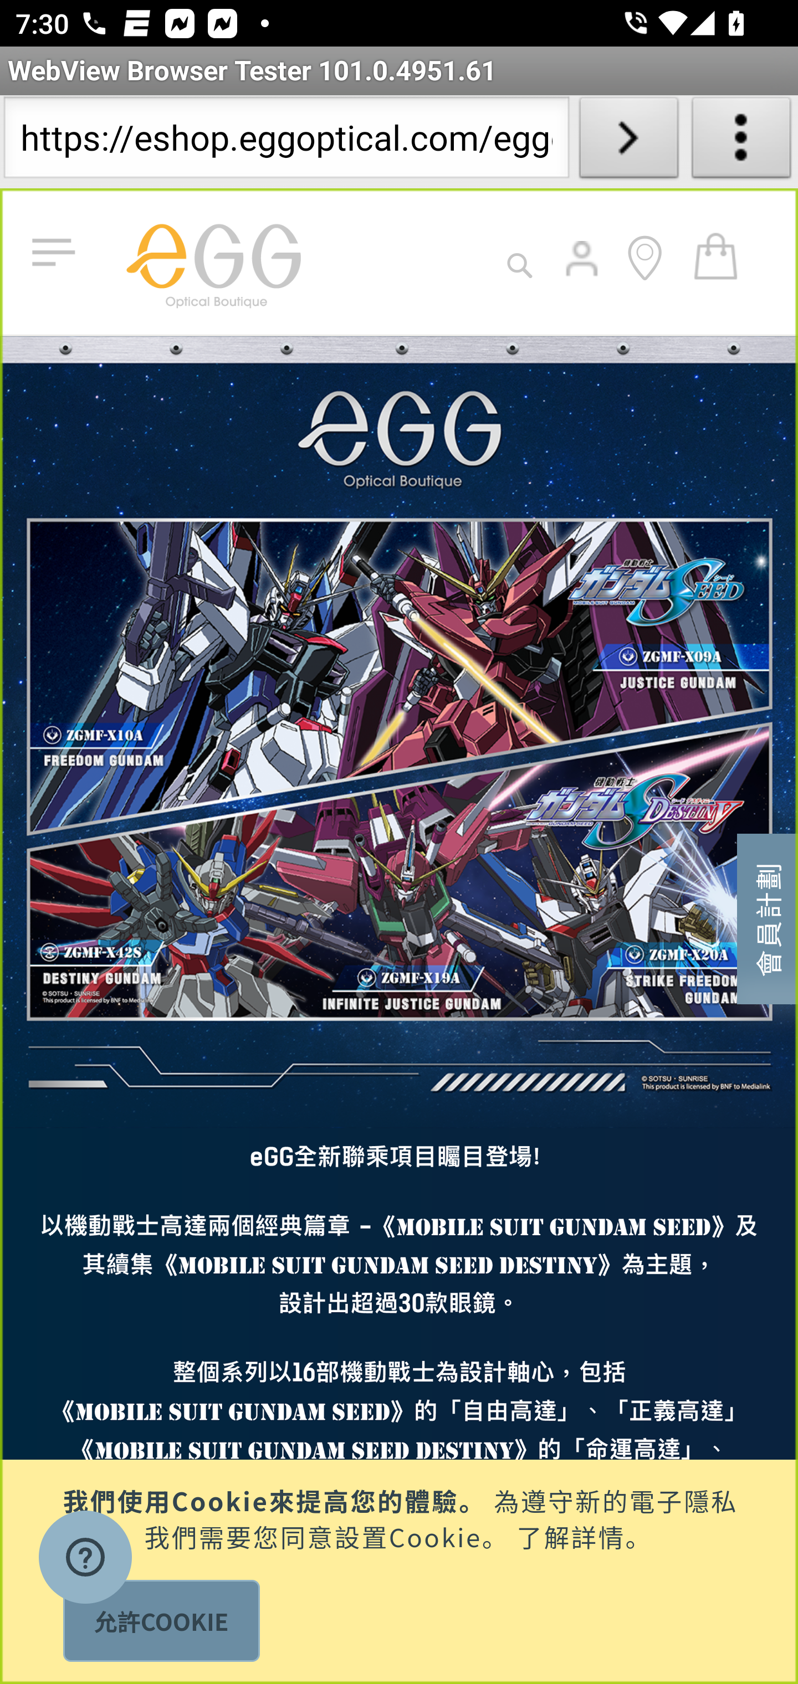 This screenshot has width=798, height=1684. Describe the element at coordinates (85, 1560) in the screenshot. I see `Opens a widget where you can find more information` at that location.